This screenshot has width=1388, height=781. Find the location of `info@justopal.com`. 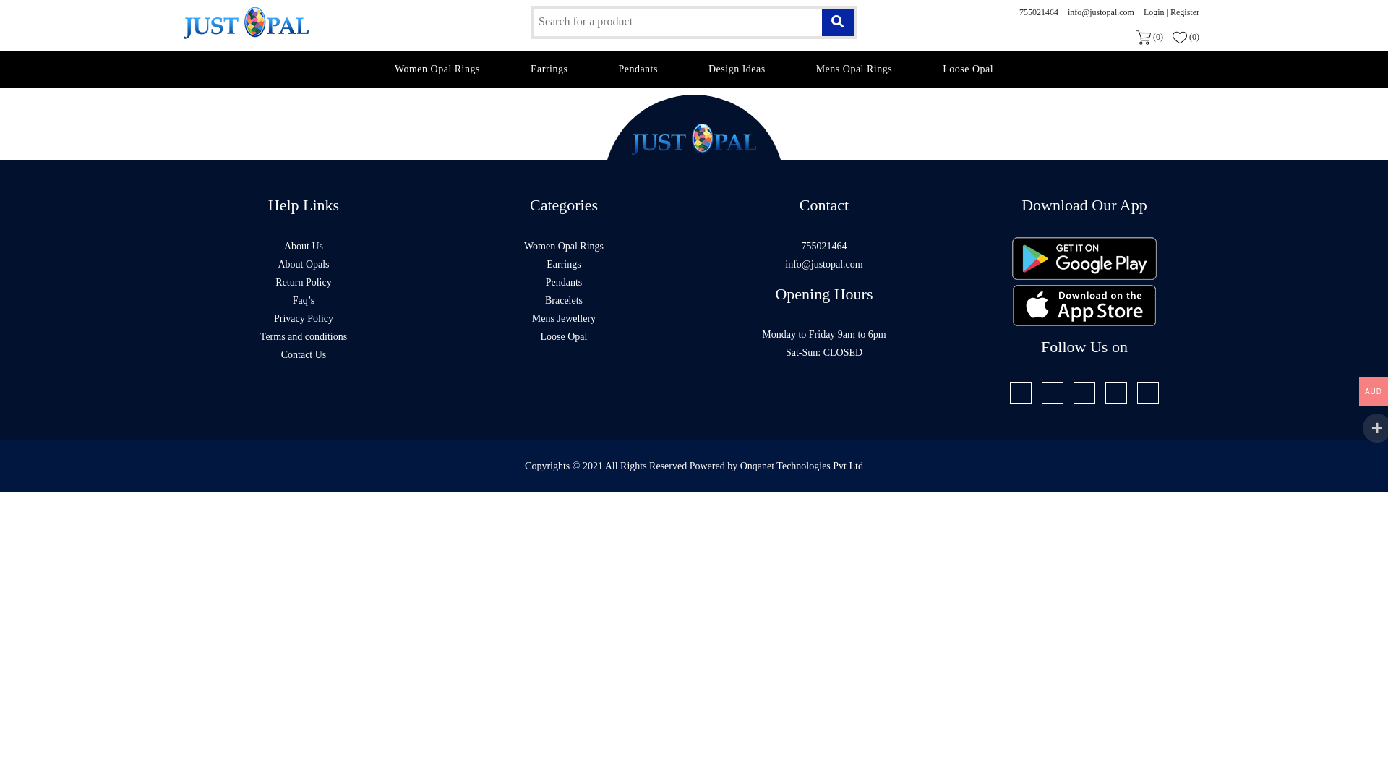

info@justopal.com is located at coordinates (824, 265).